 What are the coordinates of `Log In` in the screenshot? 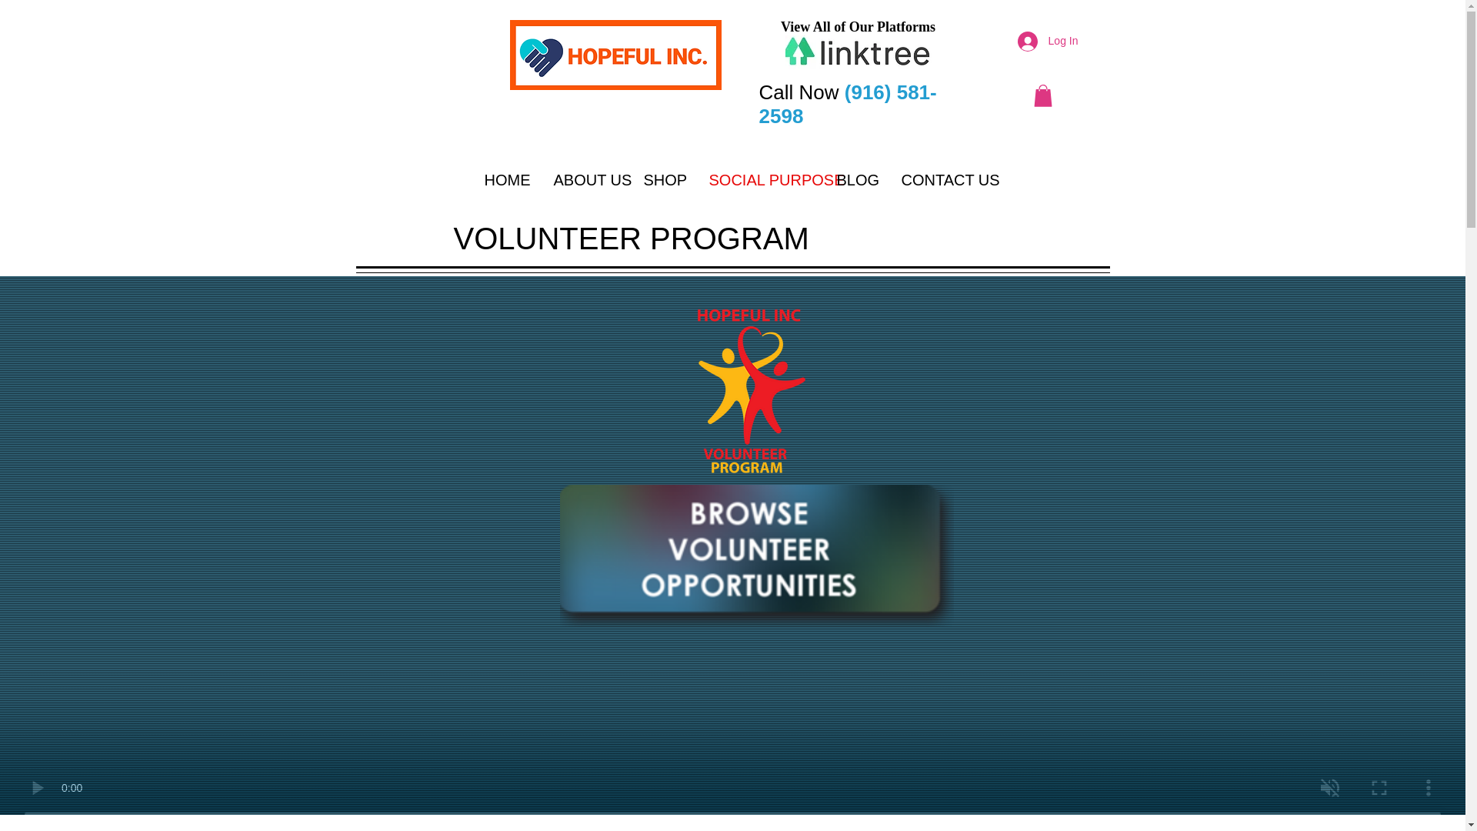 It's located at (1048, 40).